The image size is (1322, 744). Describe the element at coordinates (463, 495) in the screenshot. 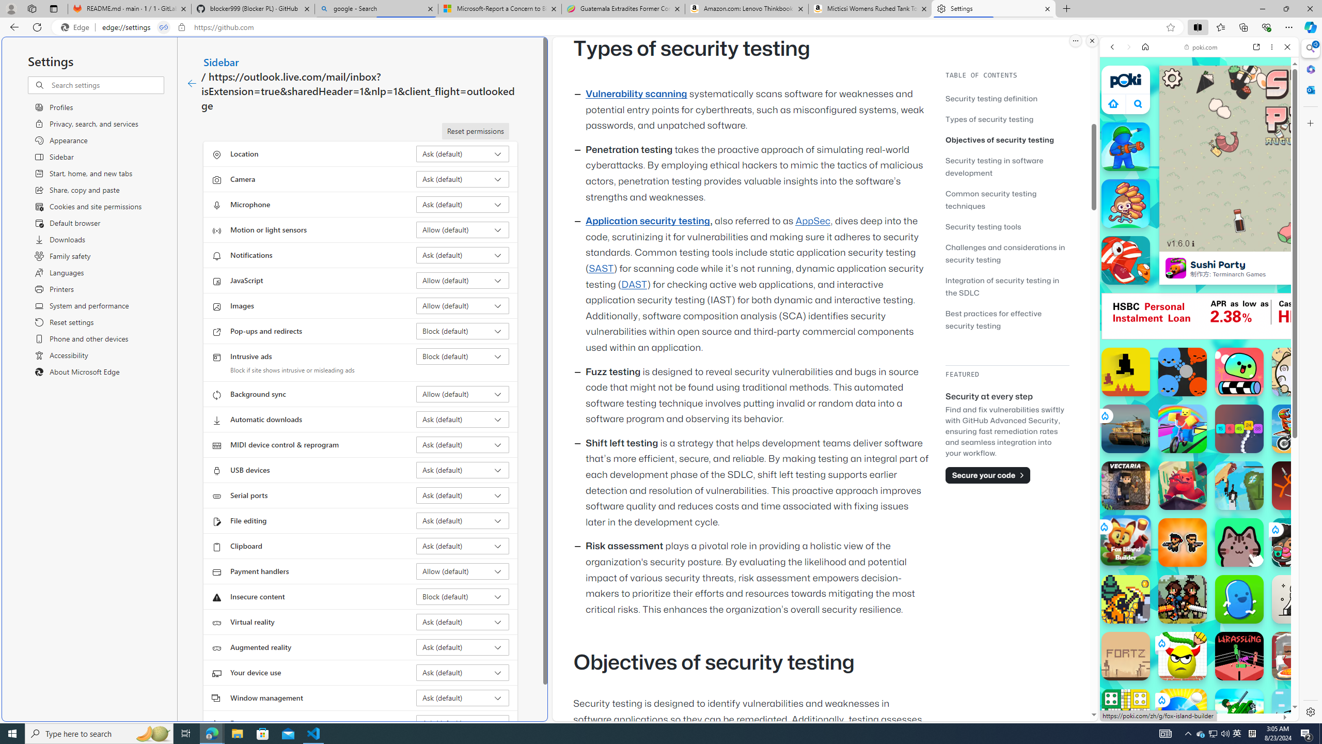

I see `Serial ports Ask (default)` at that location.